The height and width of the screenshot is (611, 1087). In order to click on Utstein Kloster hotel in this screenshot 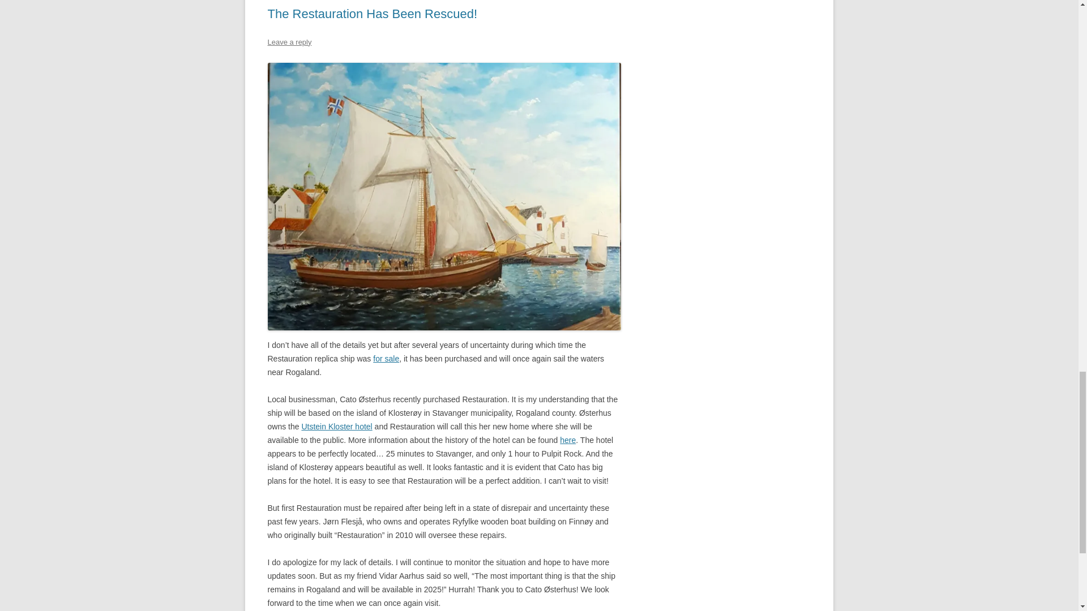, I will do `click(336, 427)`.